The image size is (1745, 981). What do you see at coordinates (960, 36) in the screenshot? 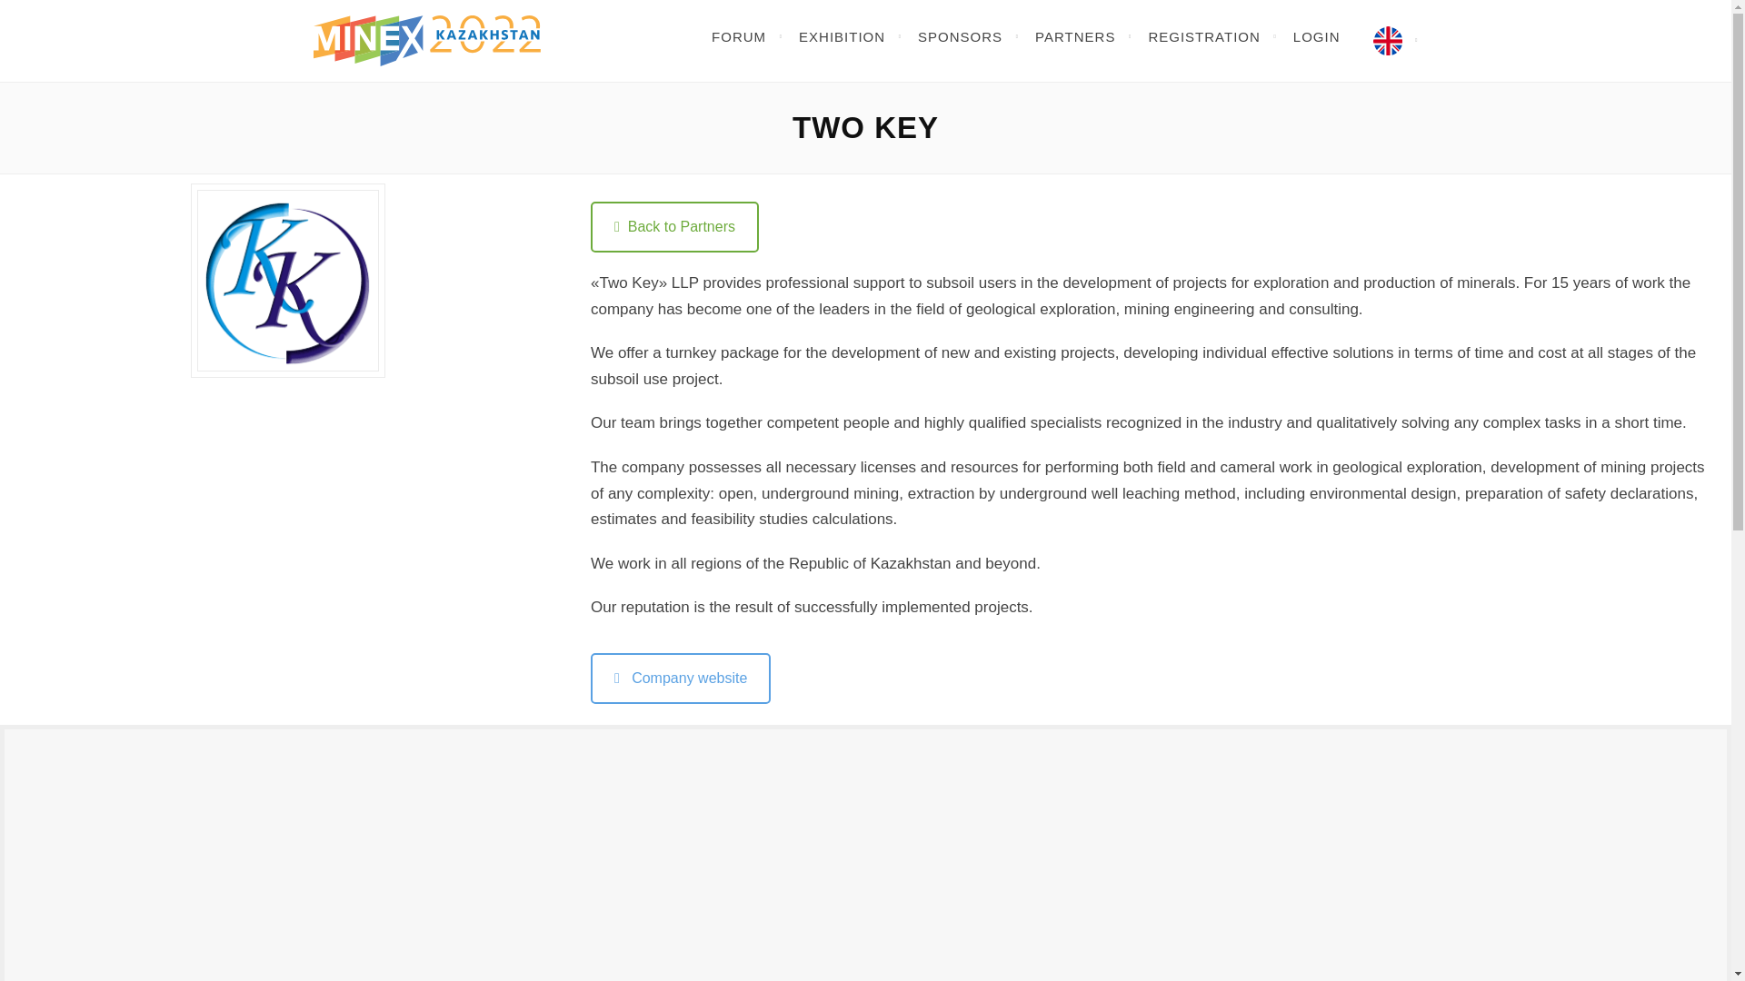
I see `SPONSORS` at bounding box center [960, 36].